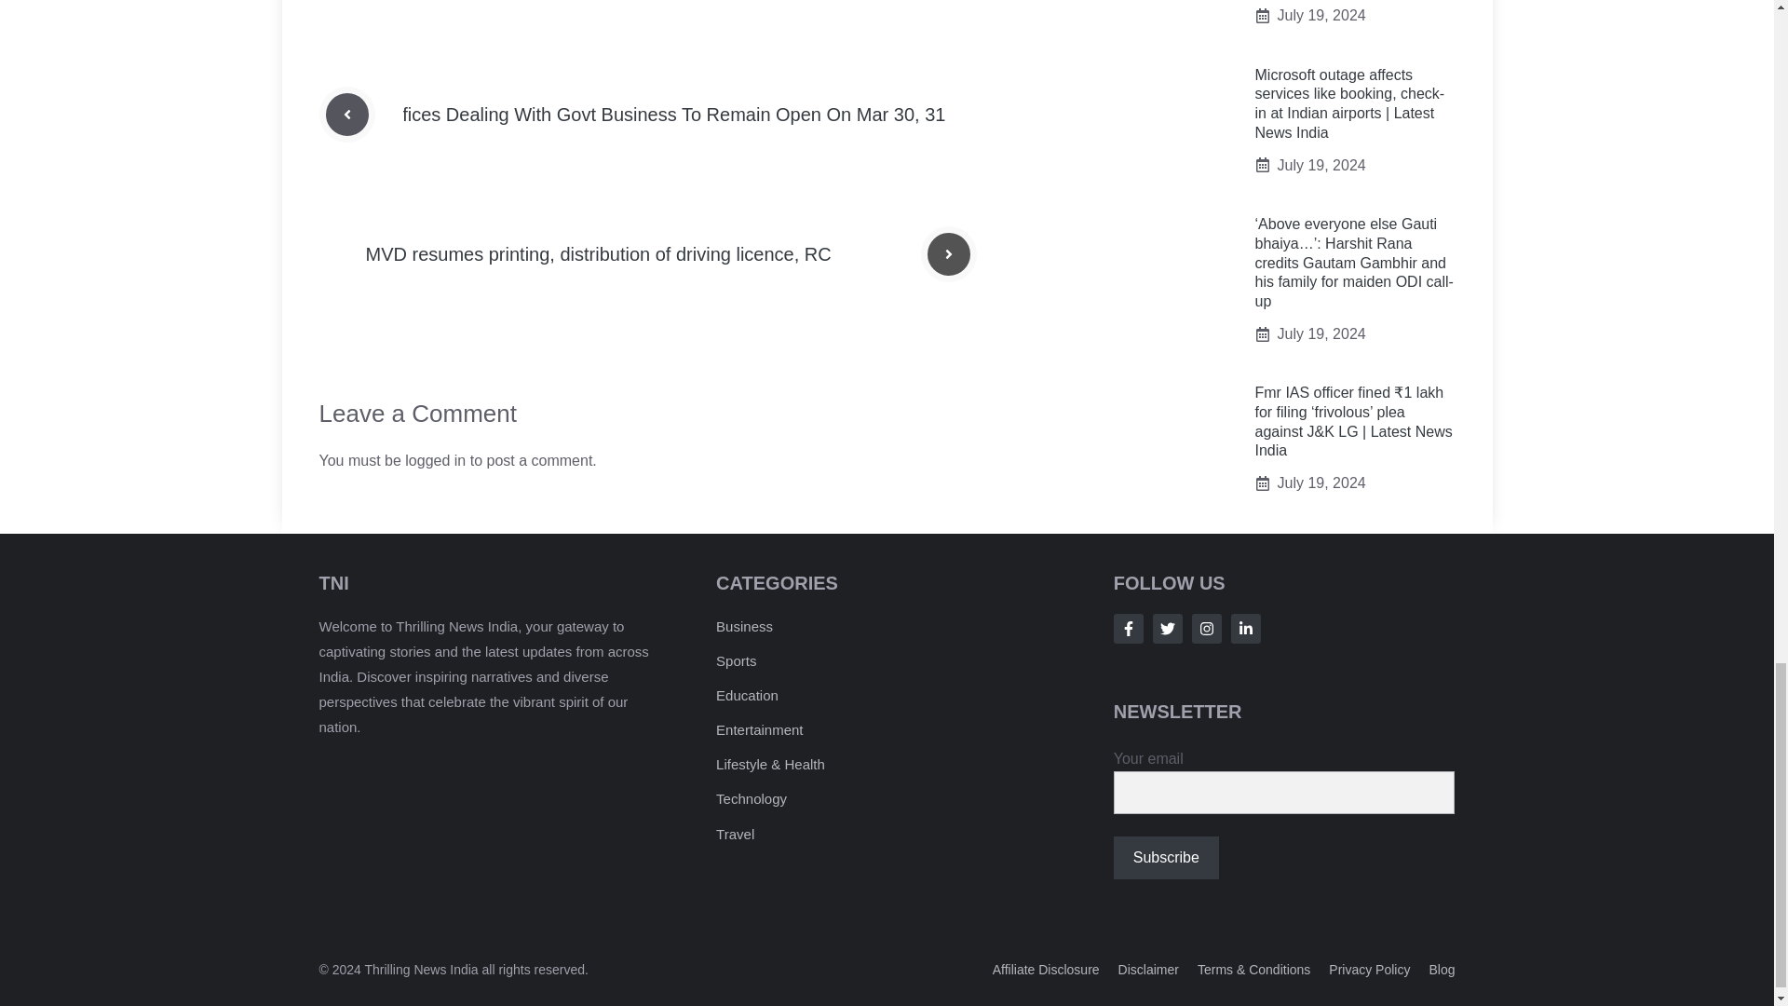 The width and height of the screenshot is (1788, 1006). I want to click on Business, so click(744, 626).